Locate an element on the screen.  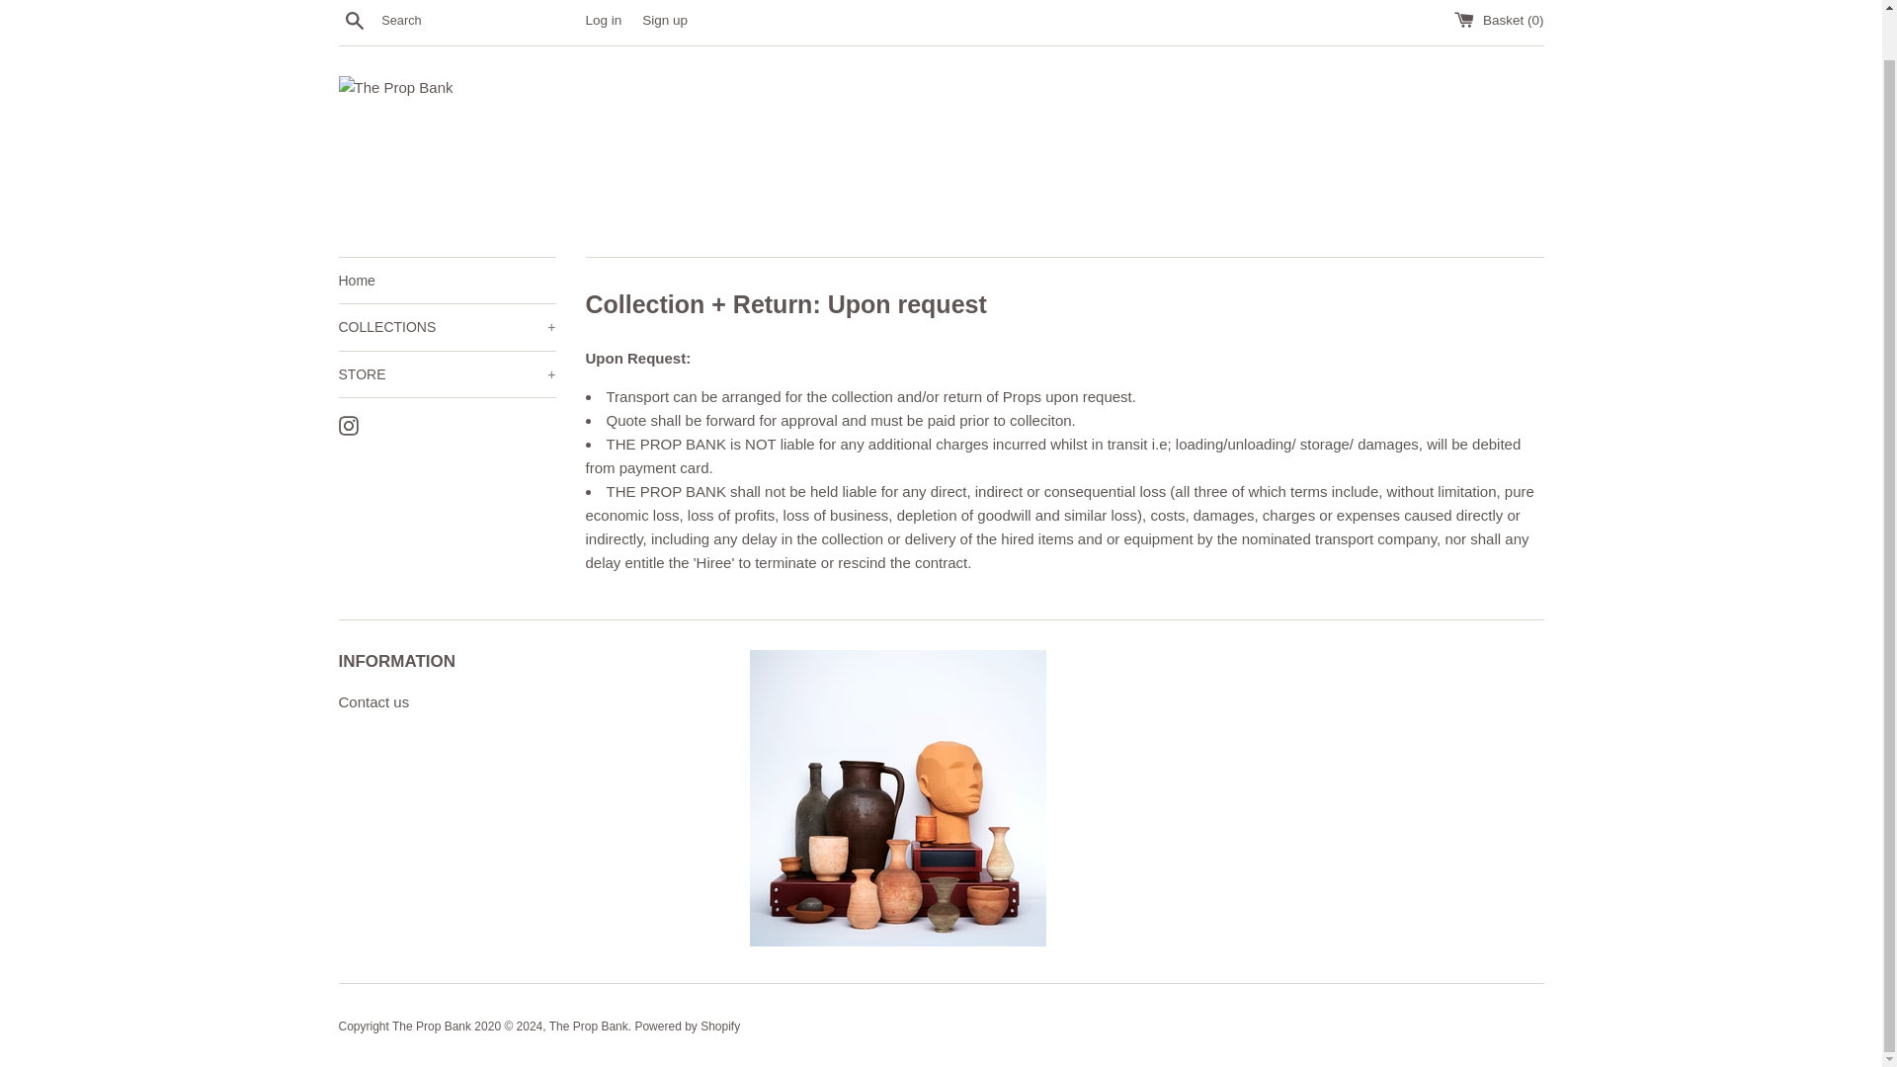
Search is located at coordinates (354, 20).